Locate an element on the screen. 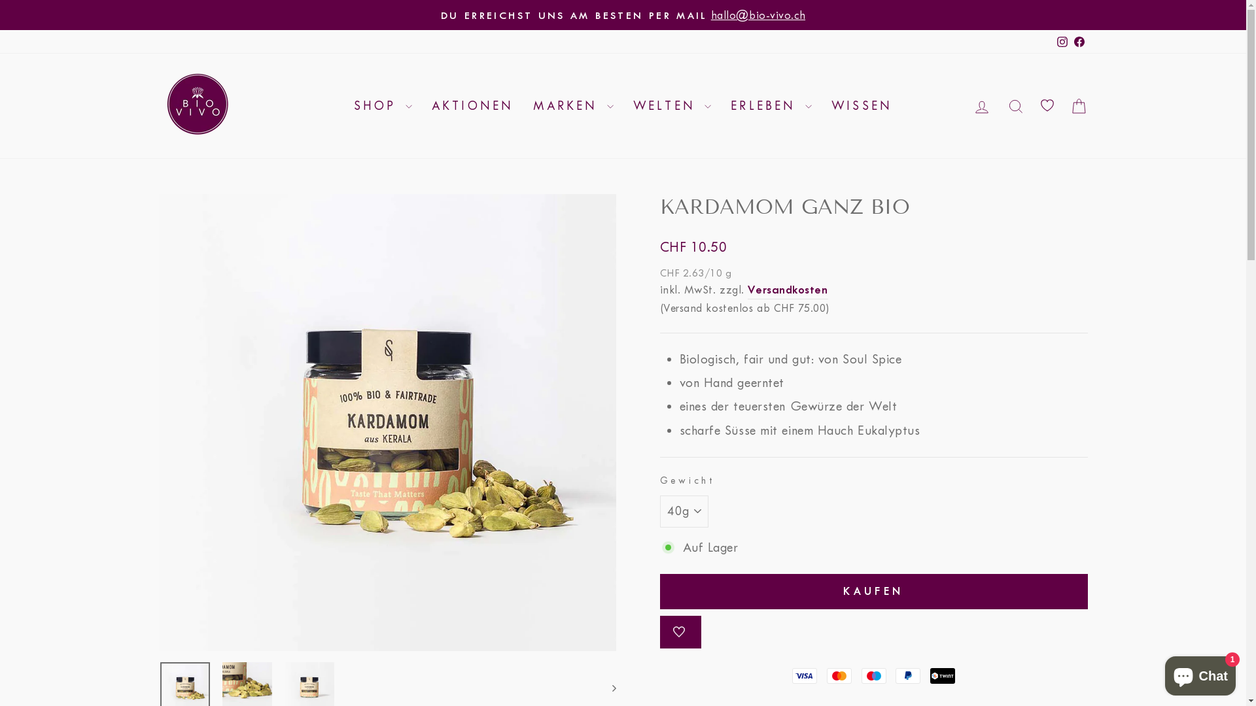 The height and width of the screenshot is (706, 1256). null is located at coordinates (680, 632).